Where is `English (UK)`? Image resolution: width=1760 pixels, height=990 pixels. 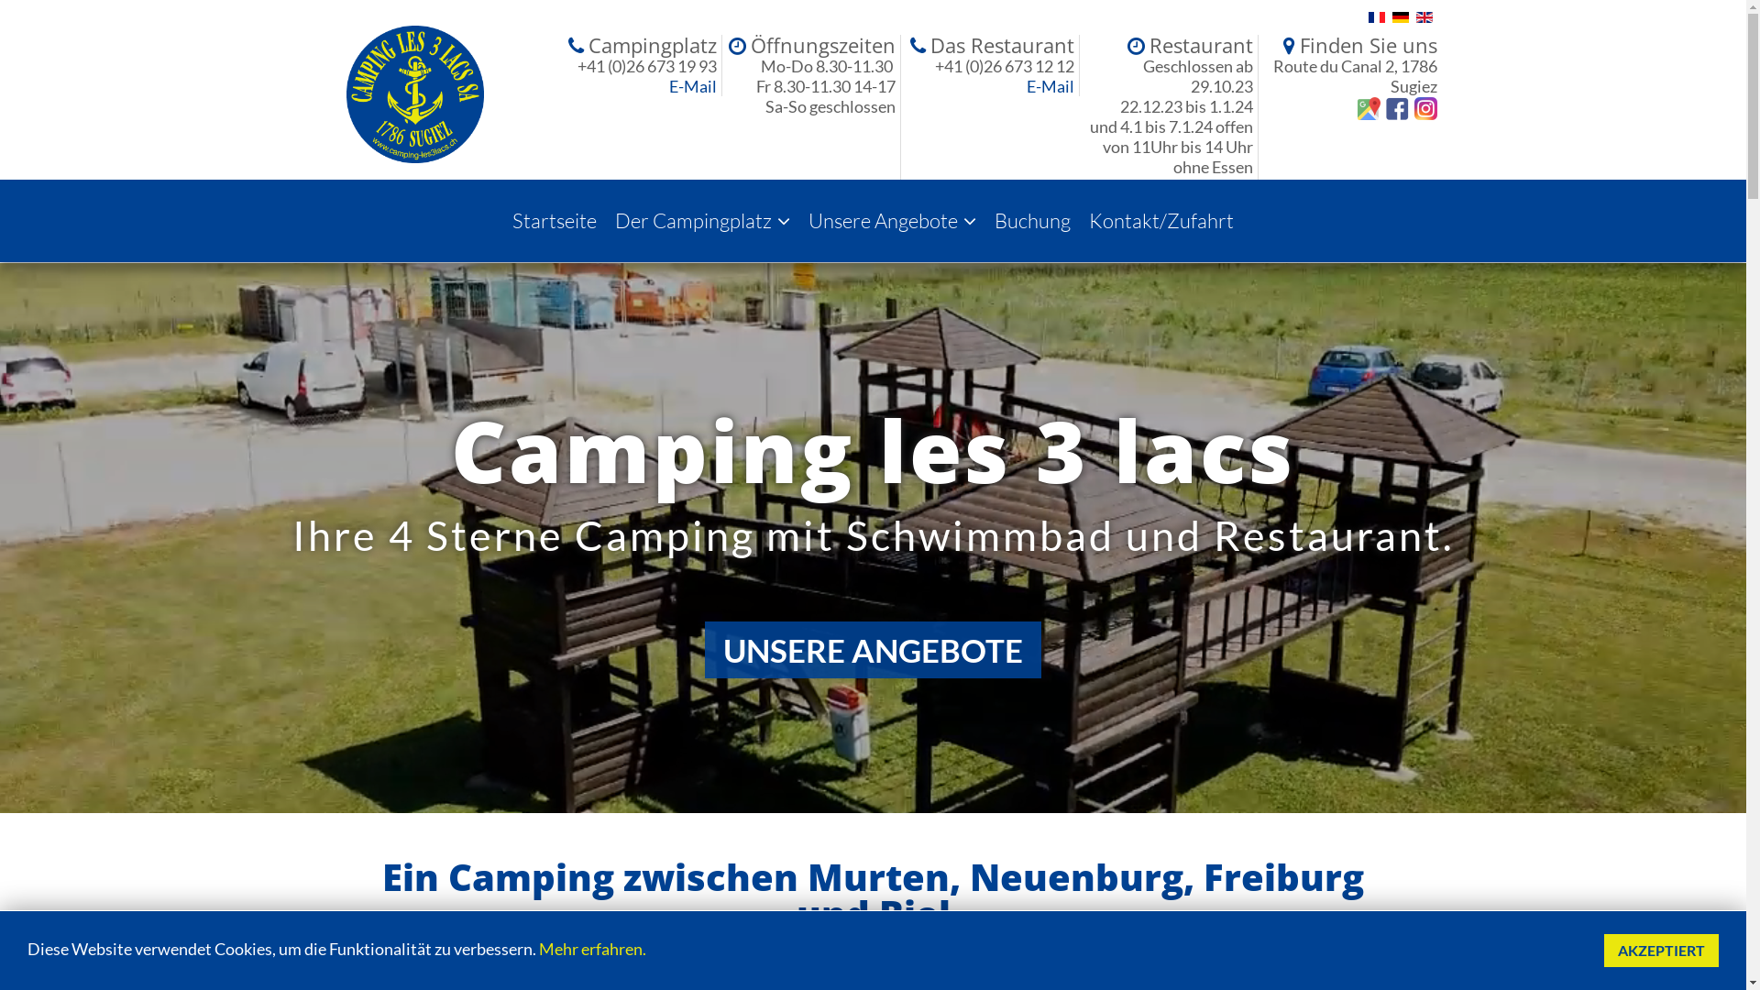 English (UK) is located at coordinates (1424, 17).